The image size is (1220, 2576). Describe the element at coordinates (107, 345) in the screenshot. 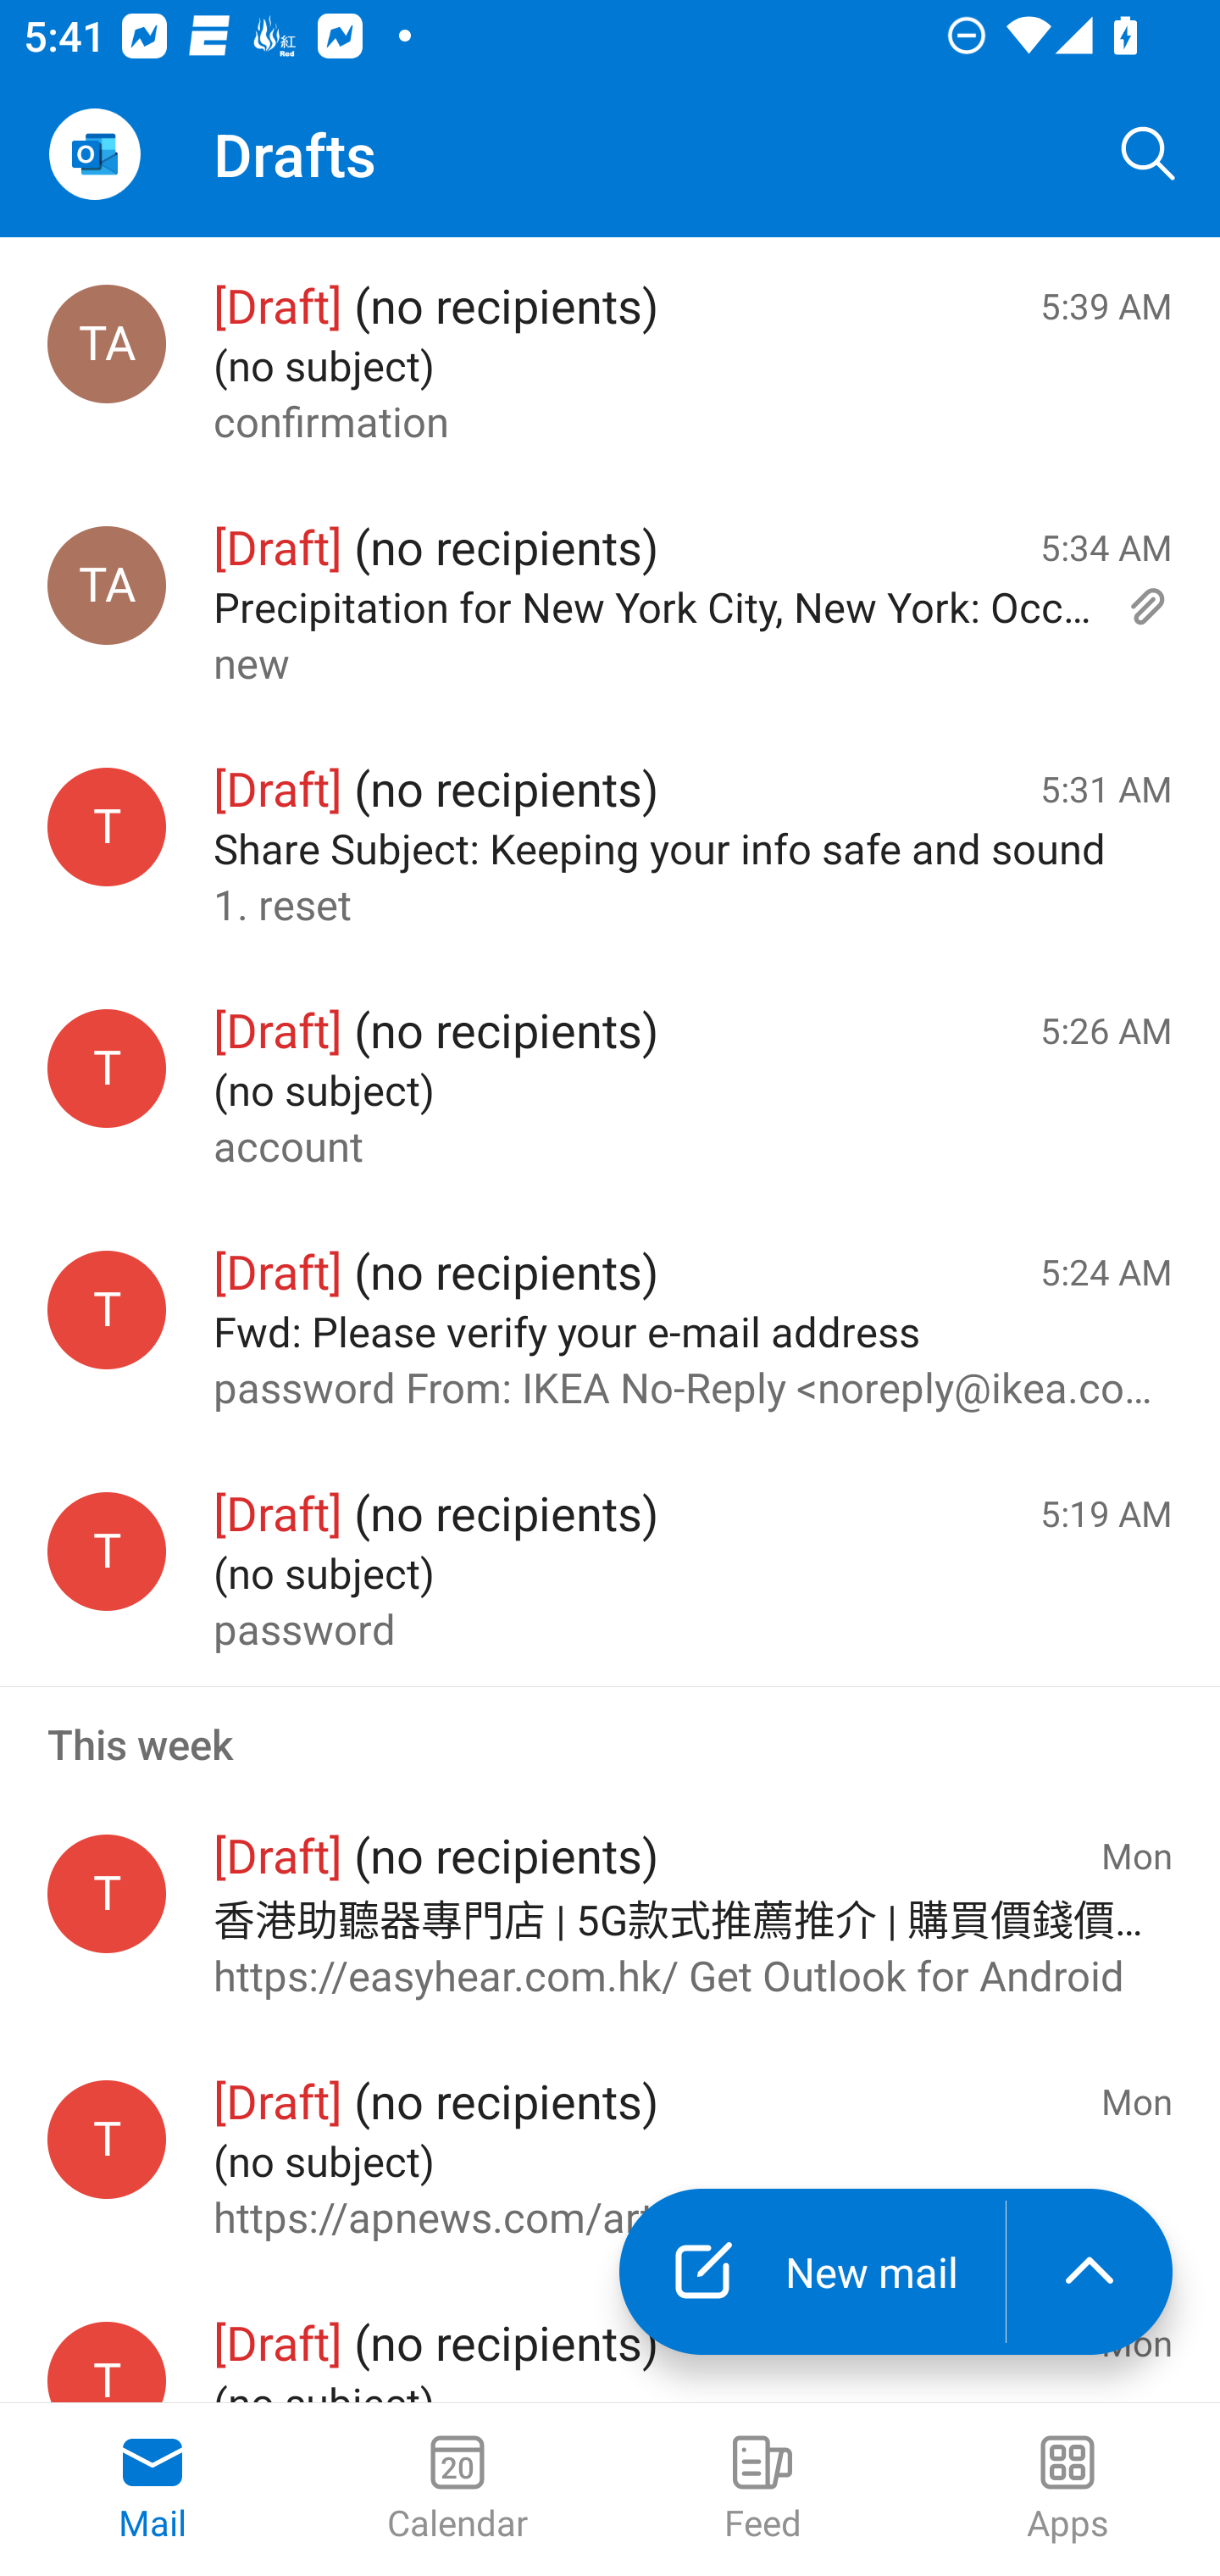

I see `Test Appium, testappium002@outlook.com` at that location.